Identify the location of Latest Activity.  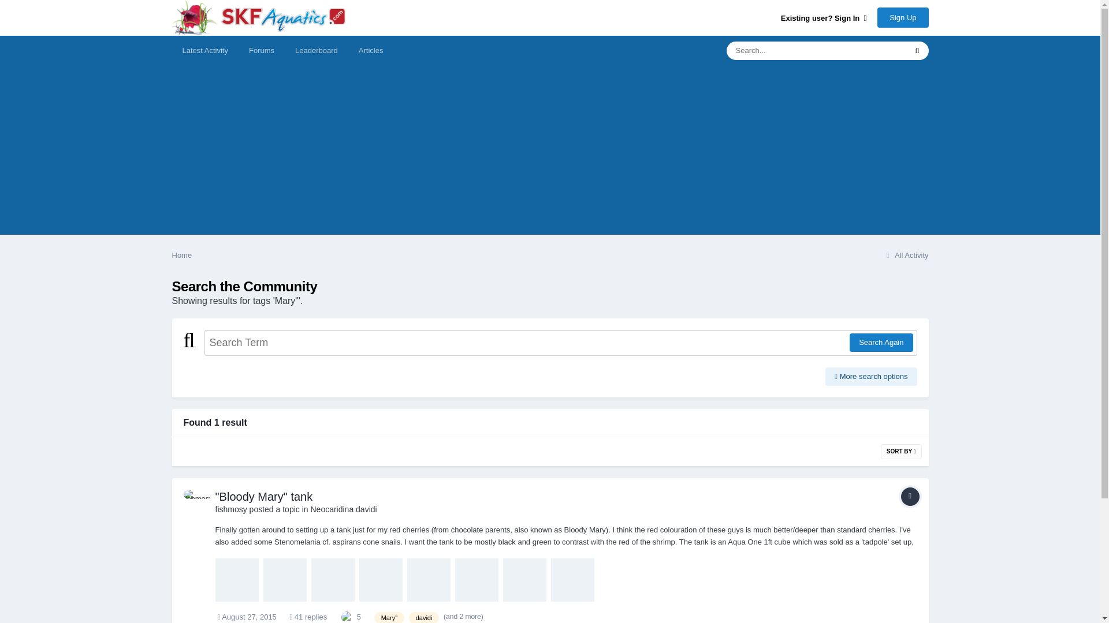
(204, 51).